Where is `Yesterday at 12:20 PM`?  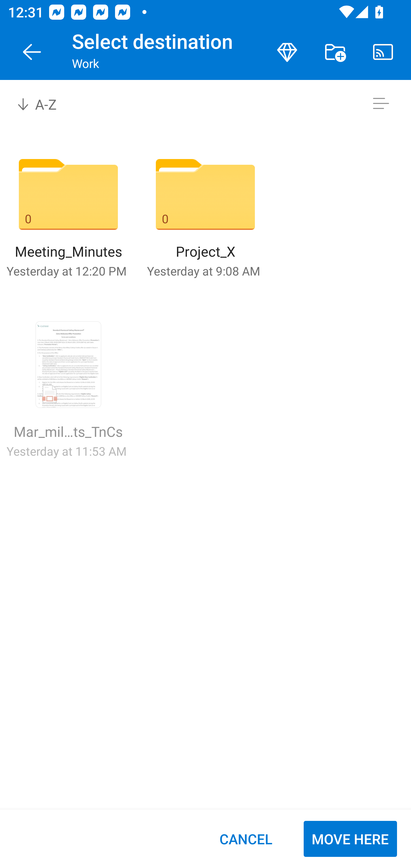 Yesterday at 12:20 PM is located at coordinates (66, 271).